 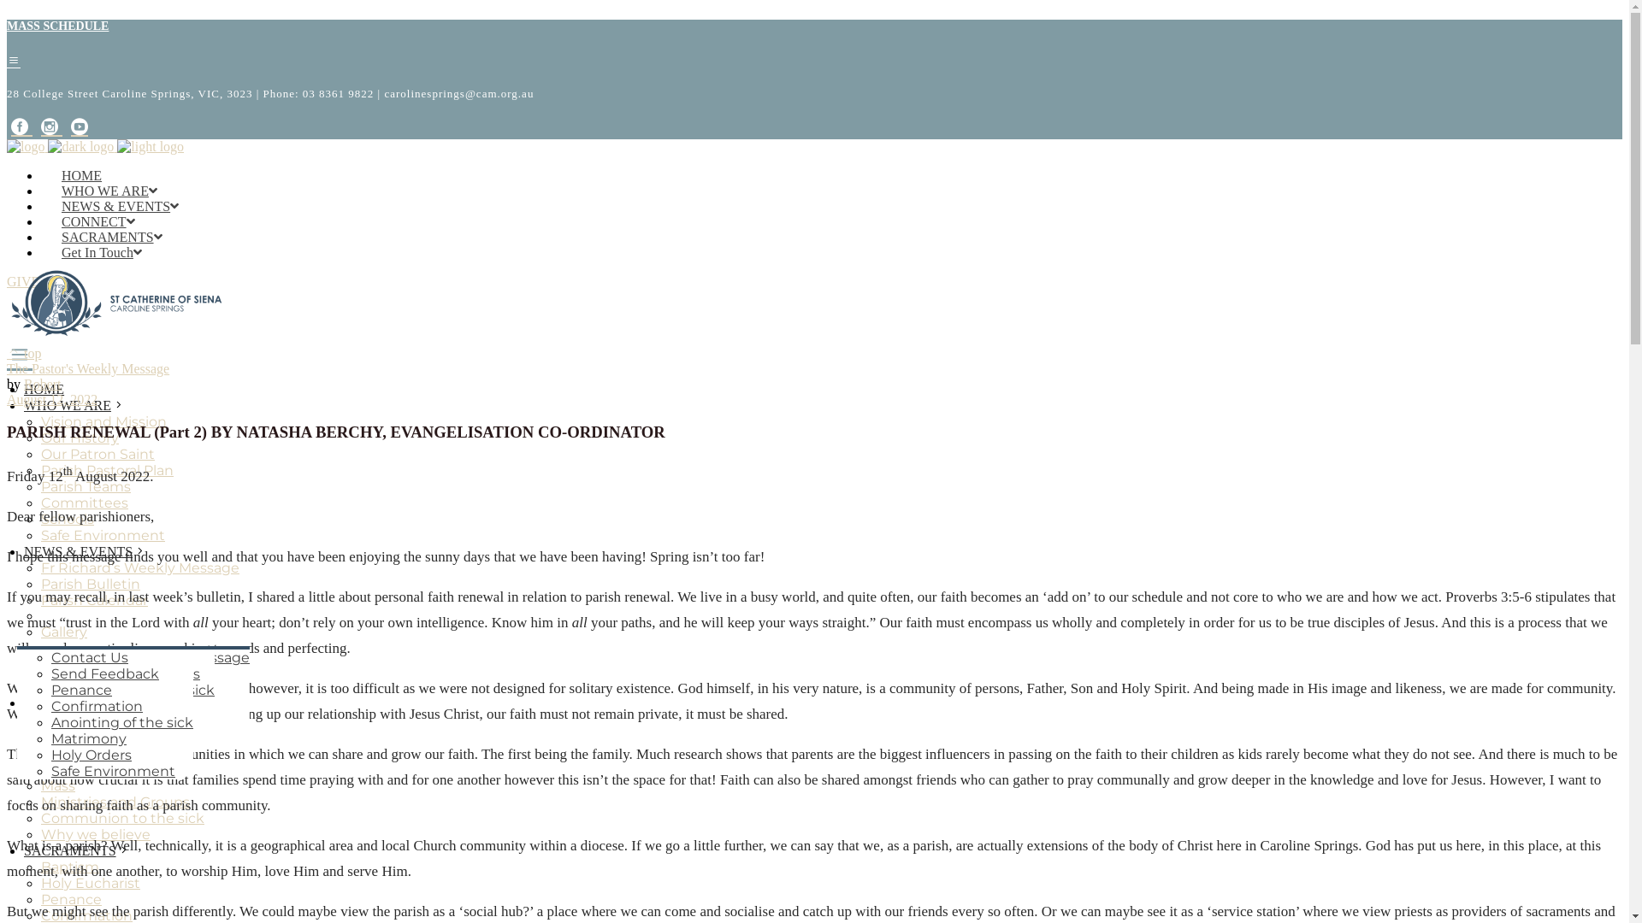 What do you see at coordinates (104, 691) in the screenshot?
I see `Parish Calendar` at bounding box center [104, 691].